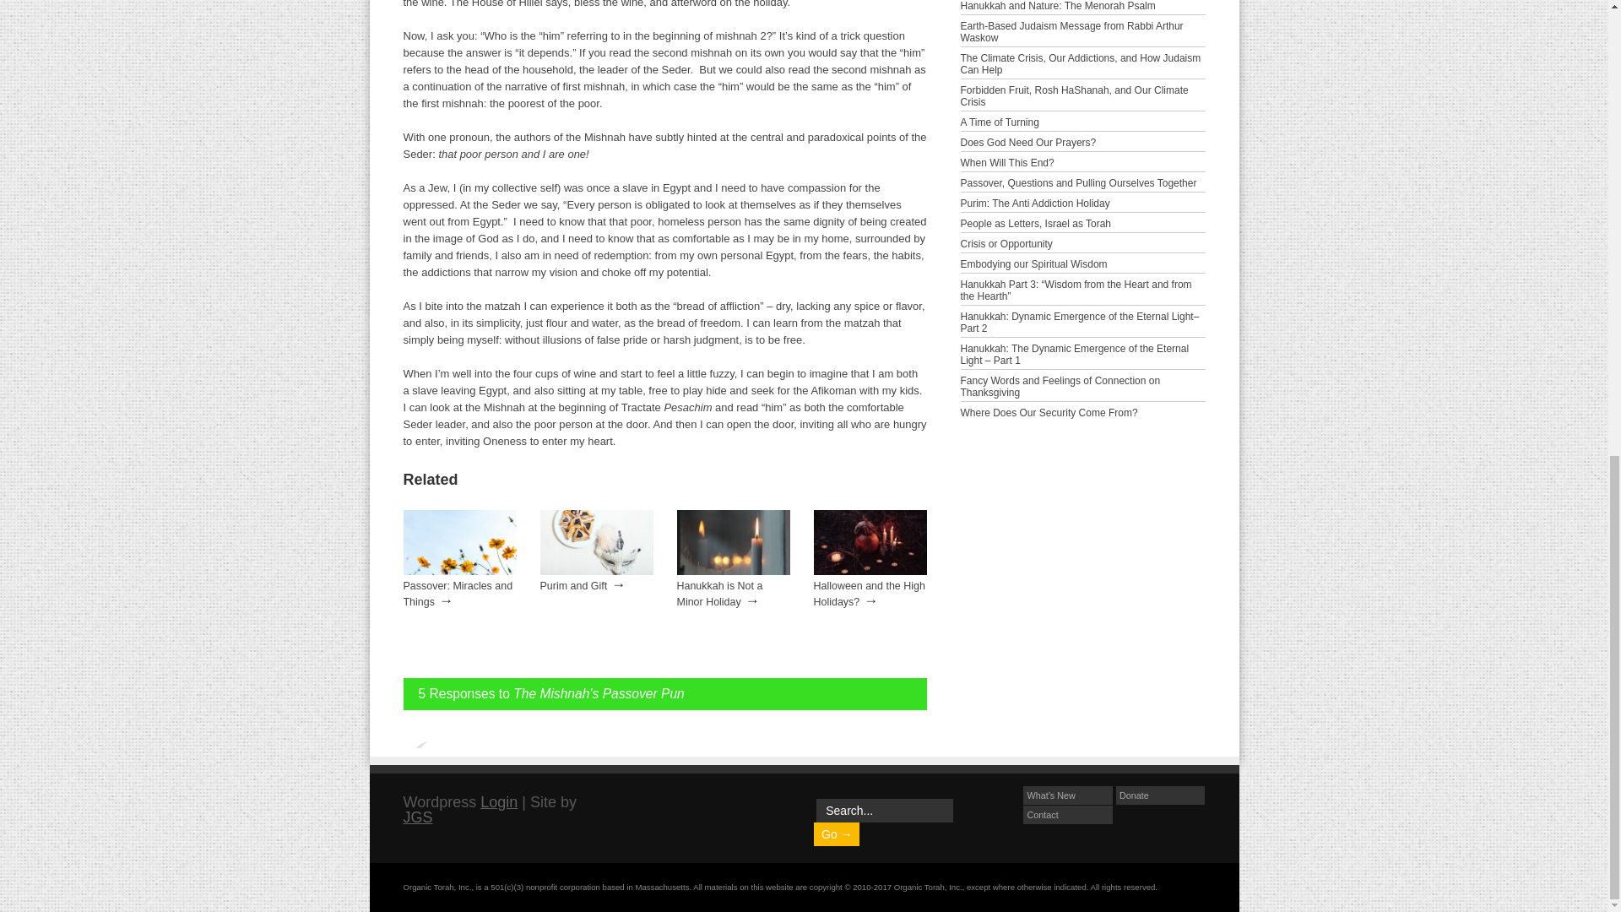 Image resolution: width=1621 pixels, height=912 pixels. I want to click on Passover: Miracles and Things, so click(460, 571).